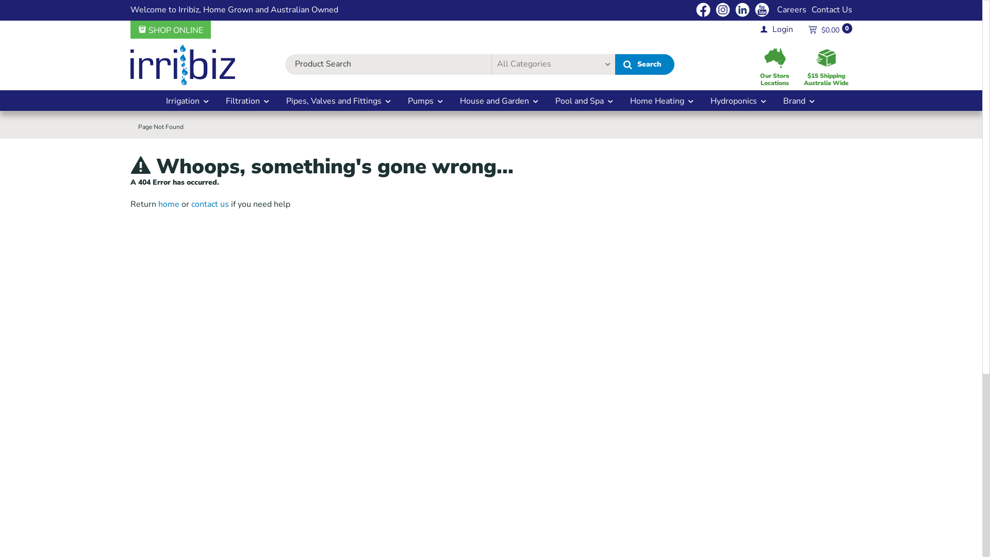 The image size is (990, 557). What do you see at coordinates (777, 29) in the screenshot?
I see `Login` at bounding box center [777, 29].